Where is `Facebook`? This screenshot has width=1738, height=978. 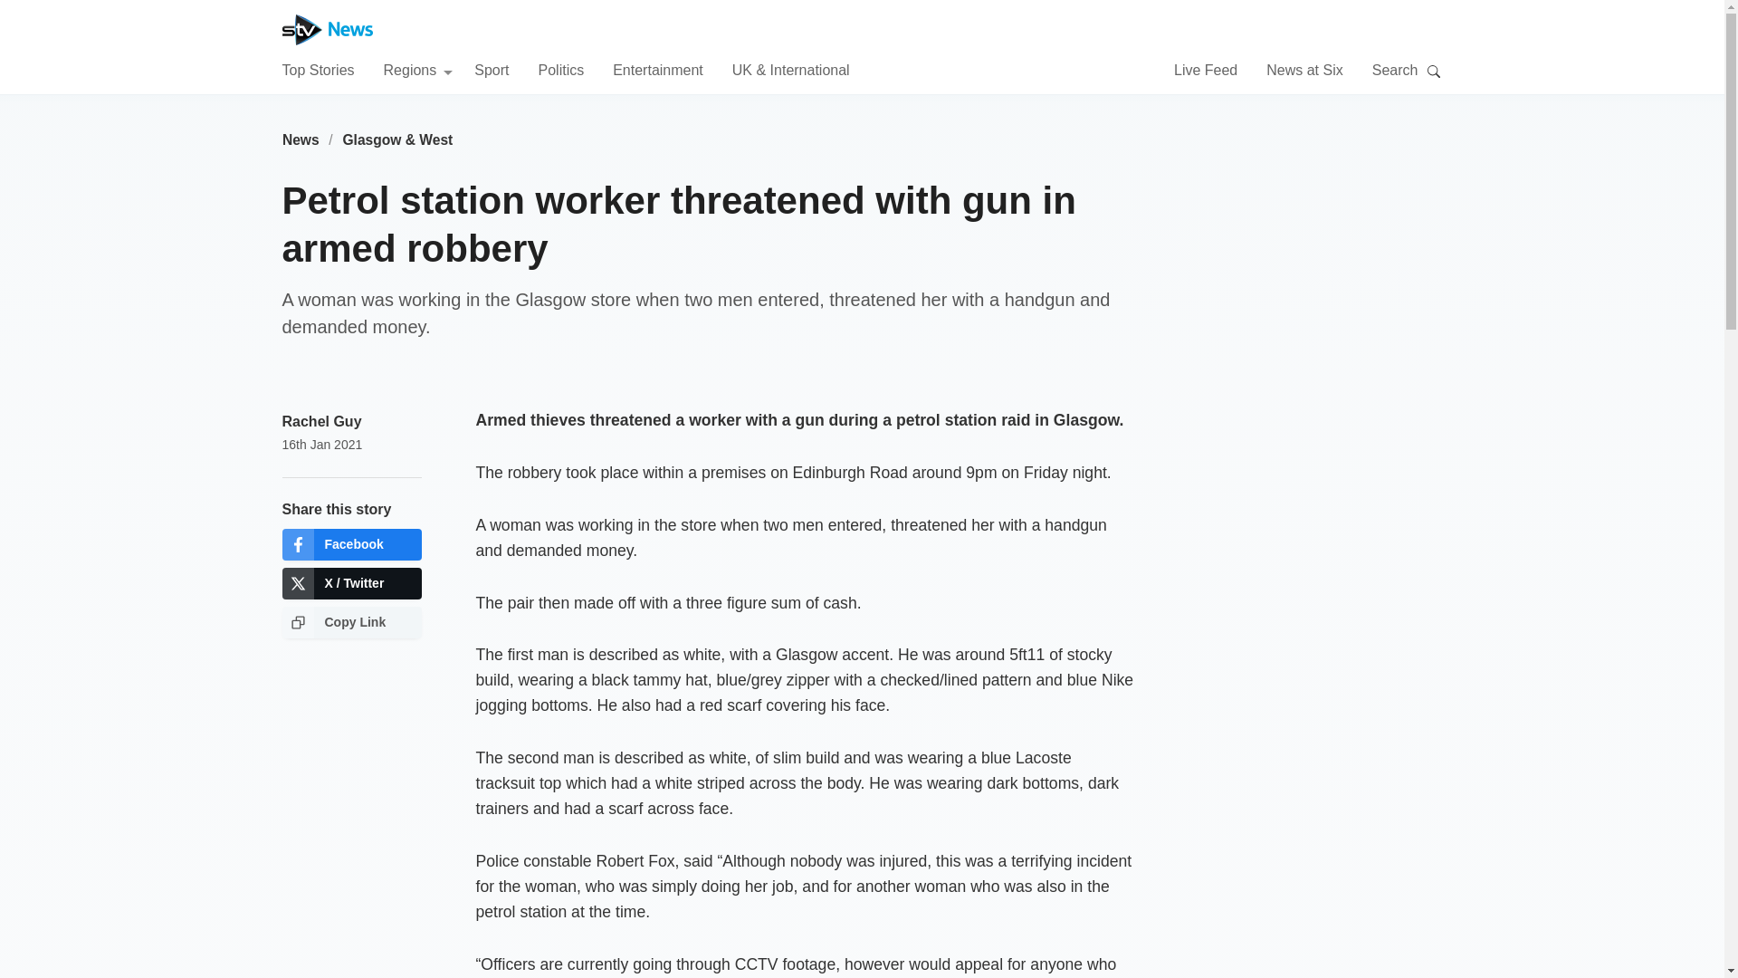
Facebook is located at coordinates (351, 544).